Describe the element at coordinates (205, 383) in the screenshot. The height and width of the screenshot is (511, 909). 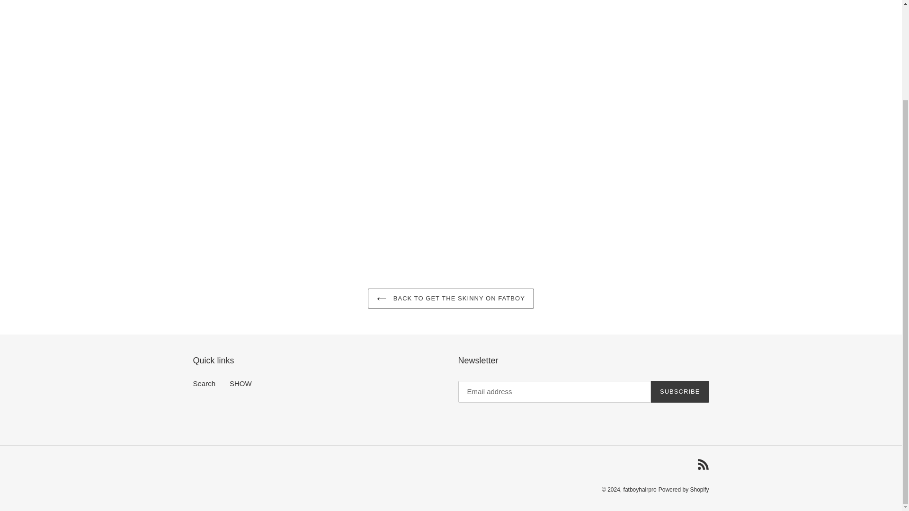
I see `Search` at that location.